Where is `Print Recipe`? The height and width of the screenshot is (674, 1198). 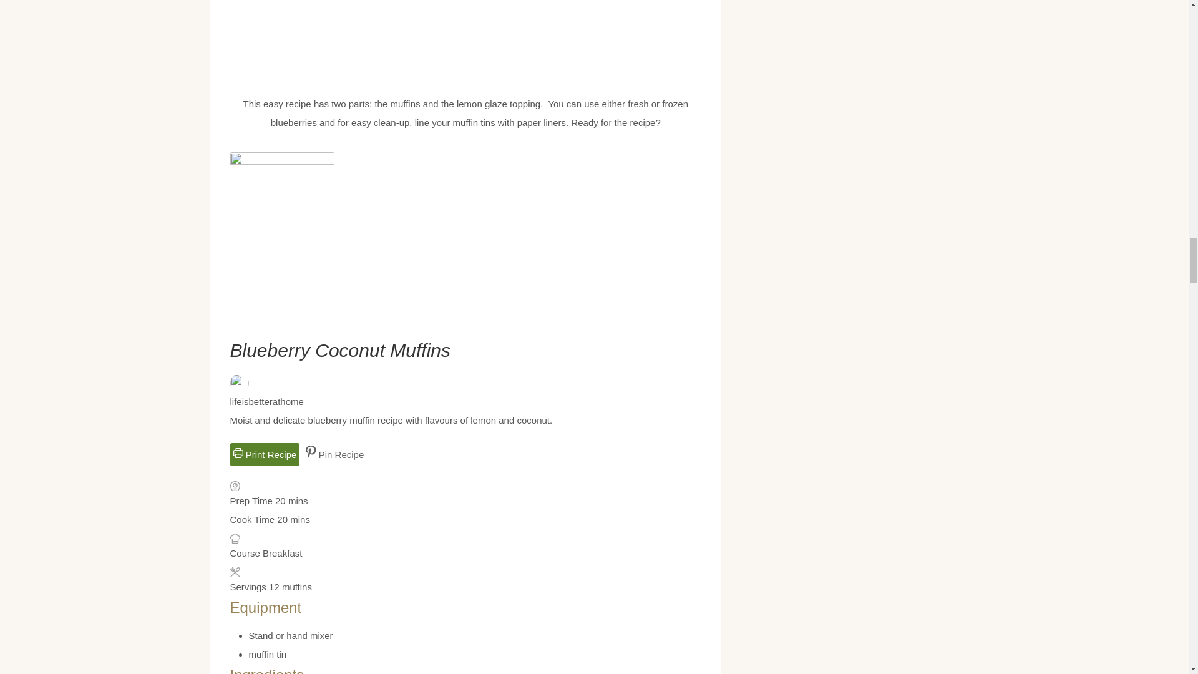
Print Recipe is located at coordinates (265, 454).